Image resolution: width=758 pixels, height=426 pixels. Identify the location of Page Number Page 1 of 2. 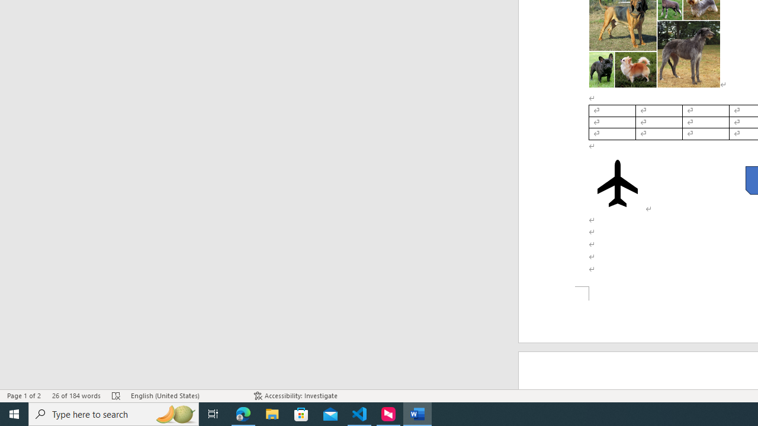
(24, 395).